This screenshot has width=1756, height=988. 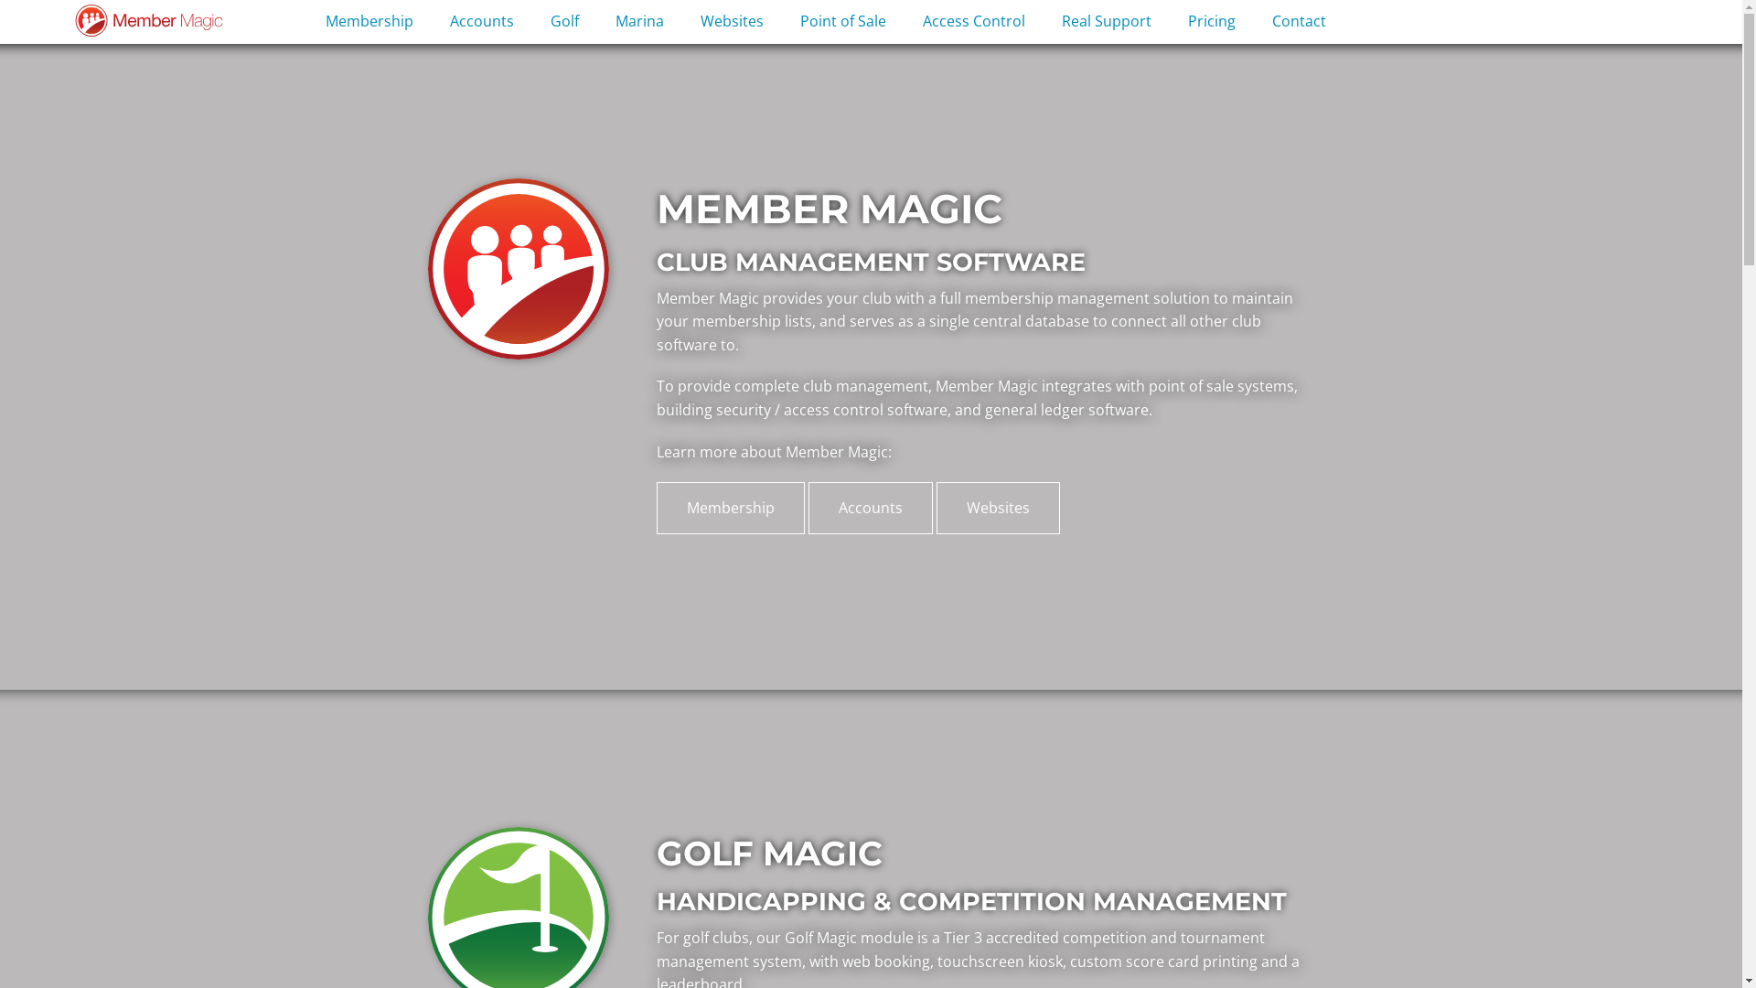 What do you see at coordinates (999, 509) in the screenshot?
I see `Websites` at bounding box center [999, 509].